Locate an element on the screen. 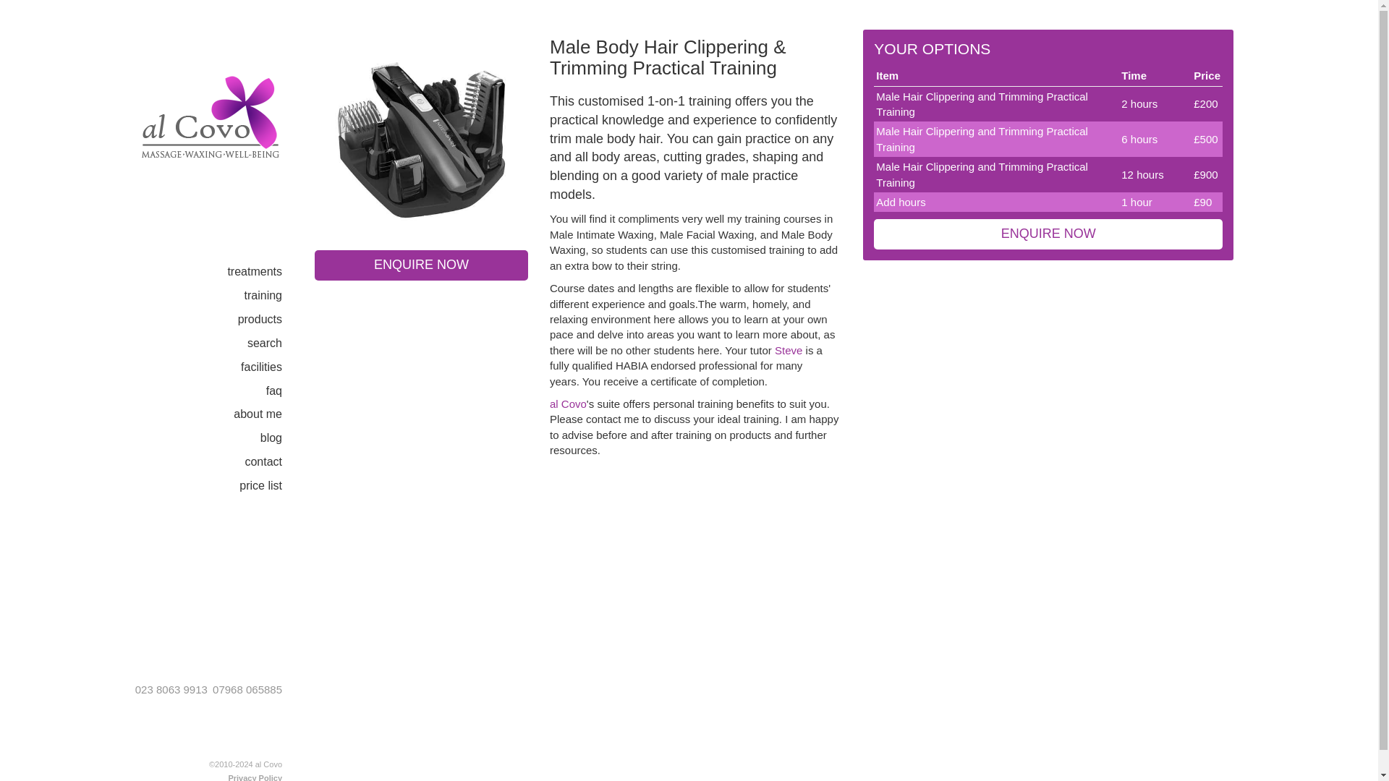 This screenshot has height=781, width=1389. contact is located at coordinates (273, 462).